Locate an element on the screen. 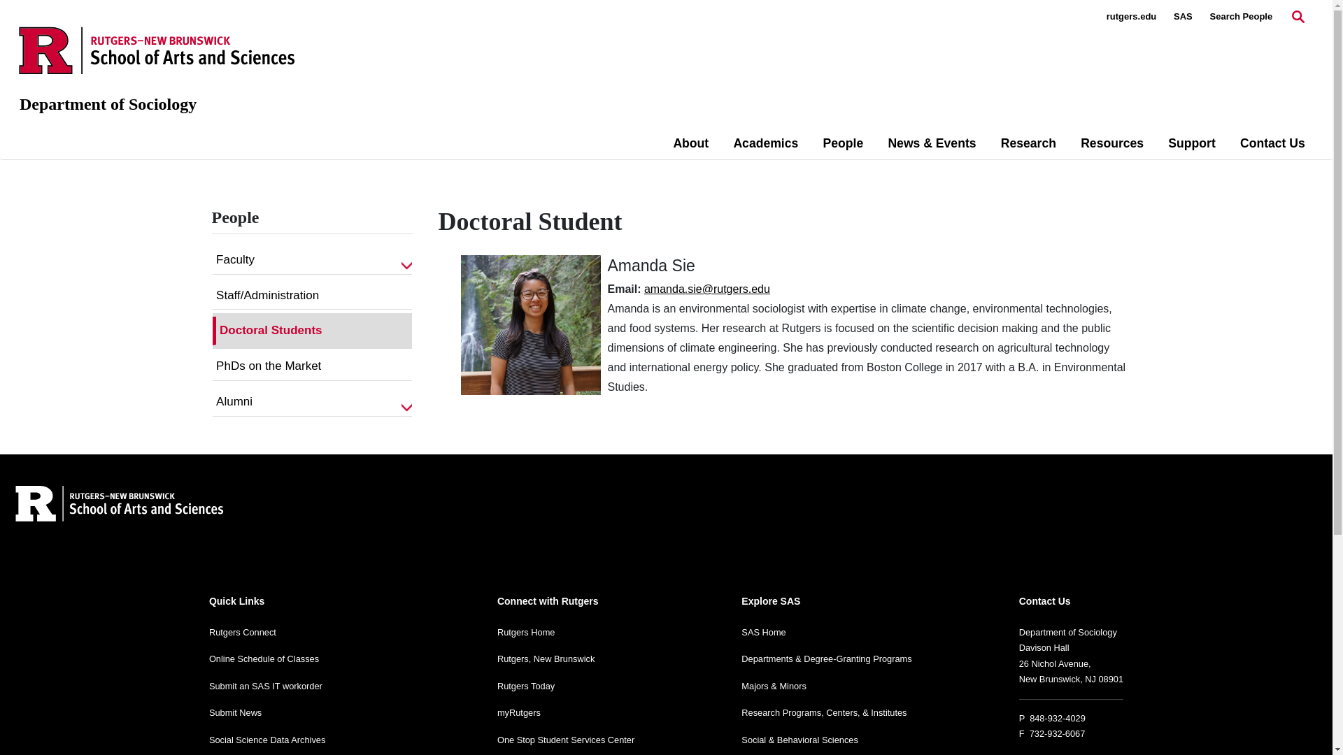 The image size is (1343, 755). SAS is located at coordinates (1183, 17).